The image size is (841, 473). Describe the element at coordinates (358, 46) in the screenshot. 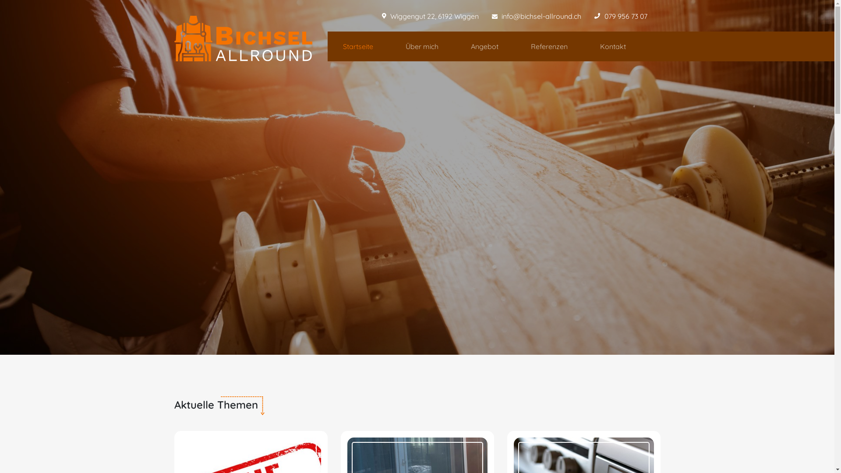

I see `Startseite` at that location.